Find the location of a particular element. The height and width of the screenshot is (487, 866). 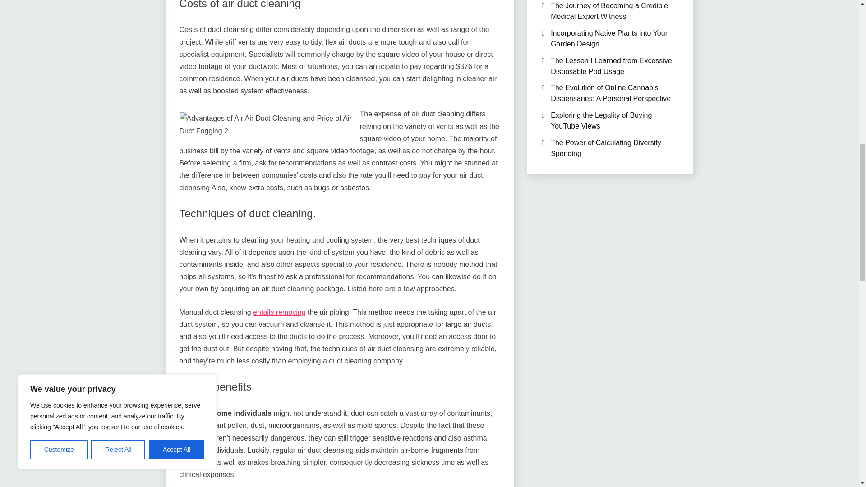

entails removing is located at coordinates (279, 312).